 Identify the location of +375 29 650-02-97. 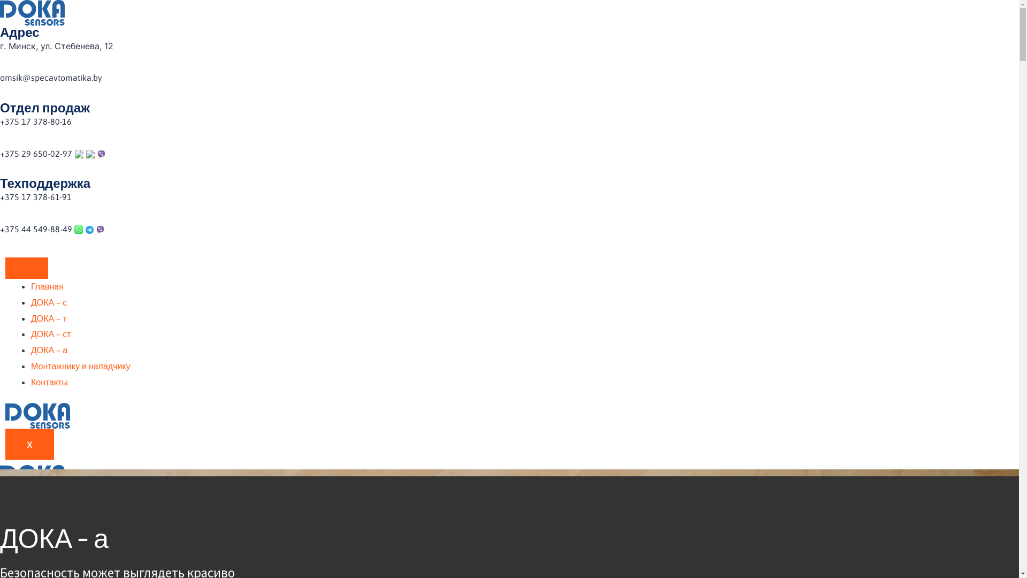
(36, 154).